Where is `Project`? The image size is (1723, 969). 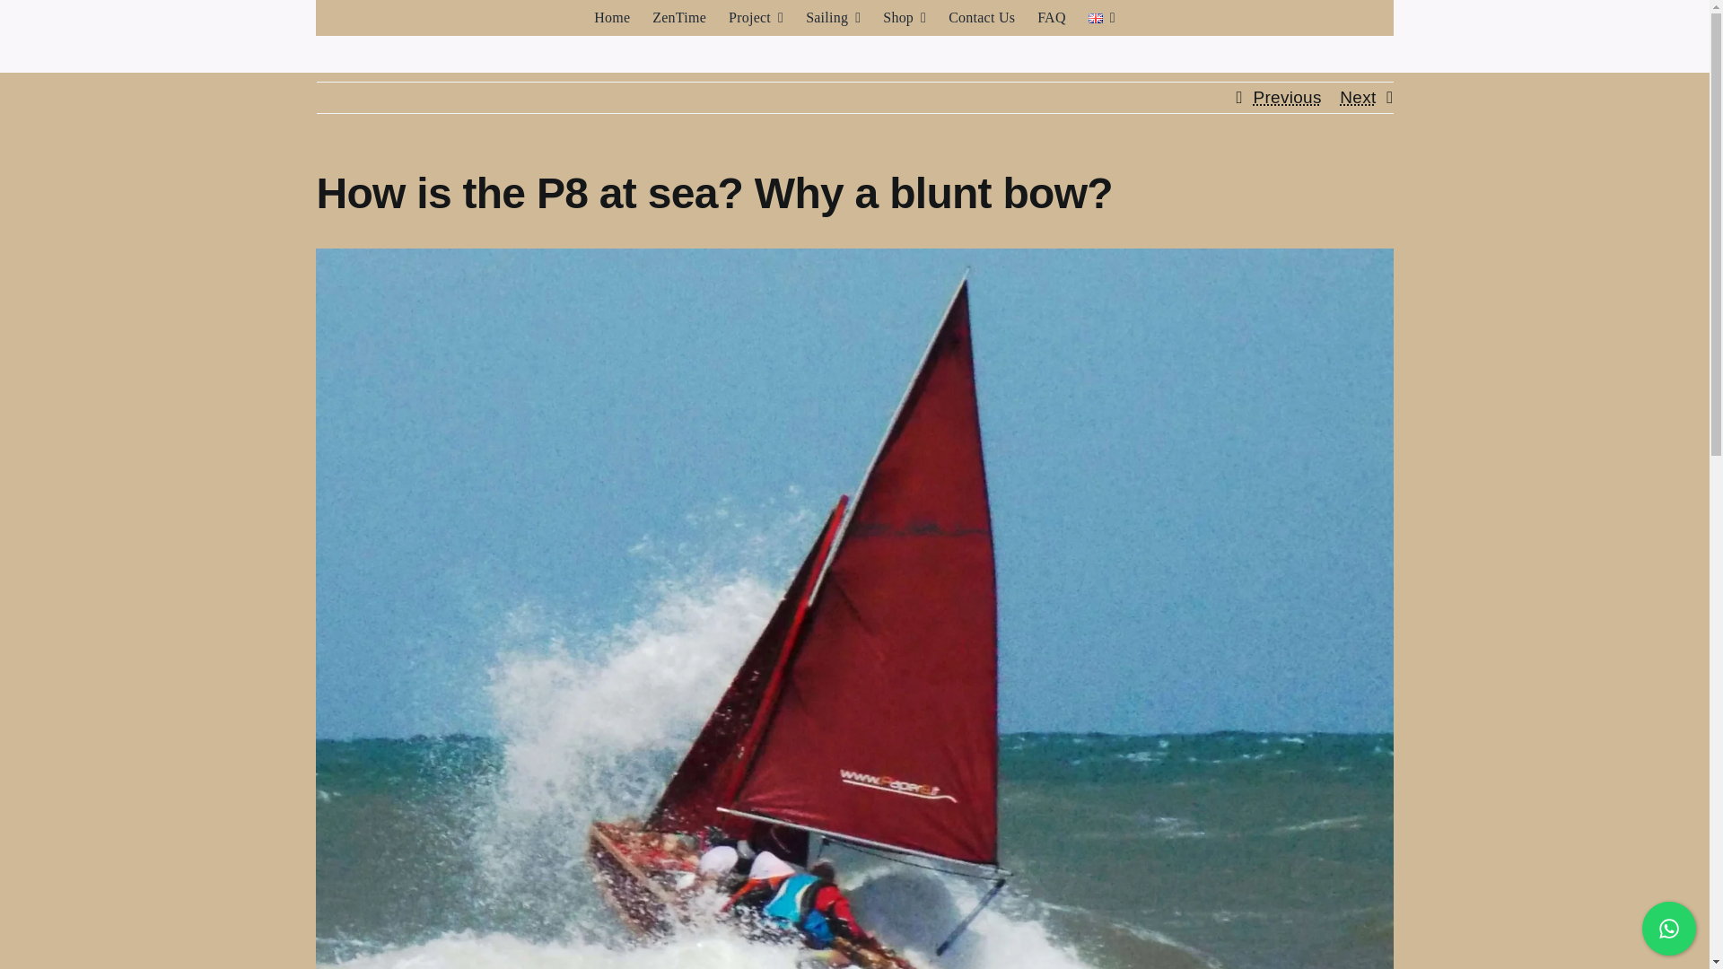 Project is located at coordinates (756, 18).